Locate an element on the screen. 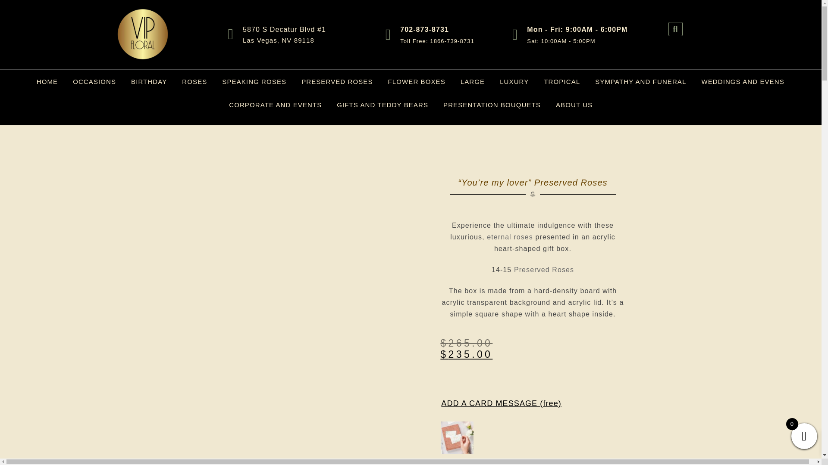 This screenshot has height=465, width=828. LARGE is located at coordinates (473, 82).